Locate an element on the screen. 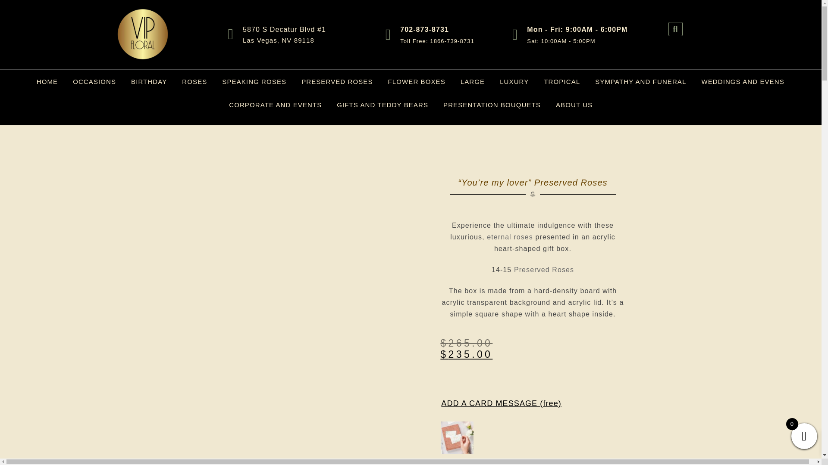 This screenshot has height=465, width=828. LARGE is located at coordinates (473, 82).